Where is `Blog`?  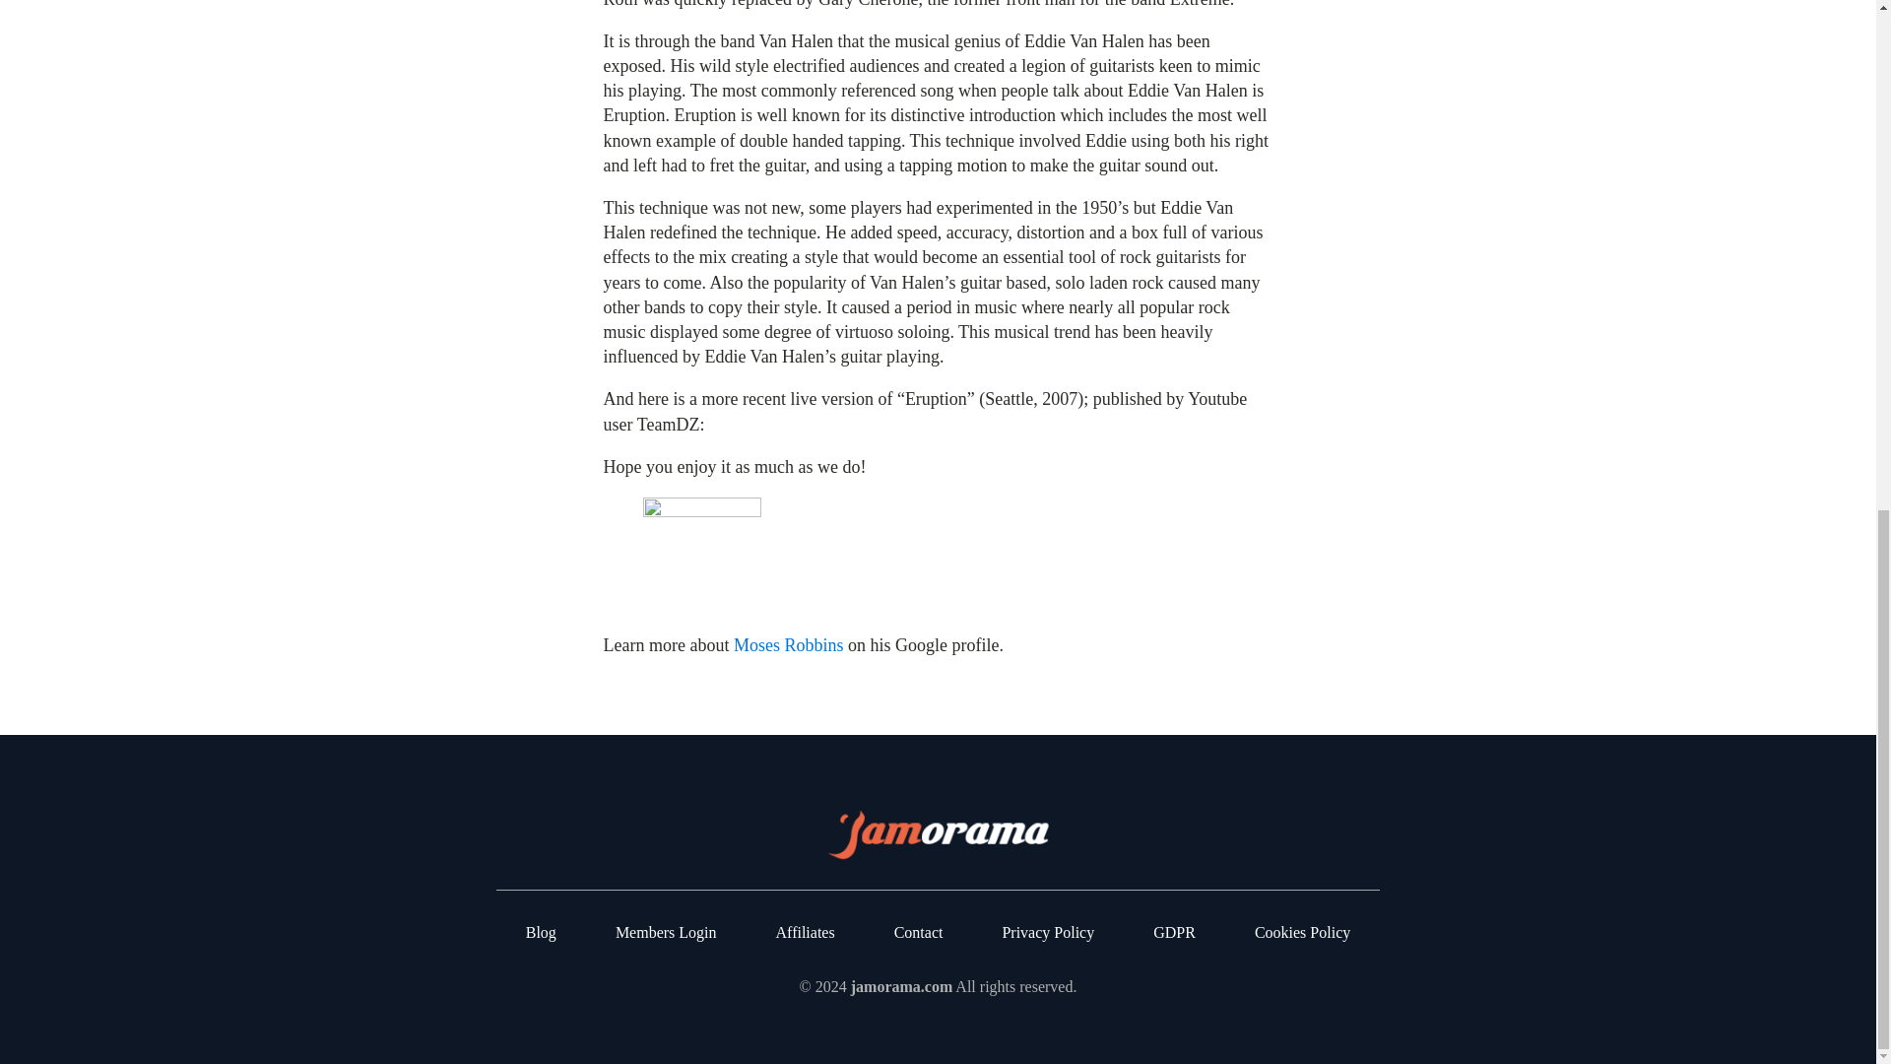 Blog is located at coordinates (540, 932).